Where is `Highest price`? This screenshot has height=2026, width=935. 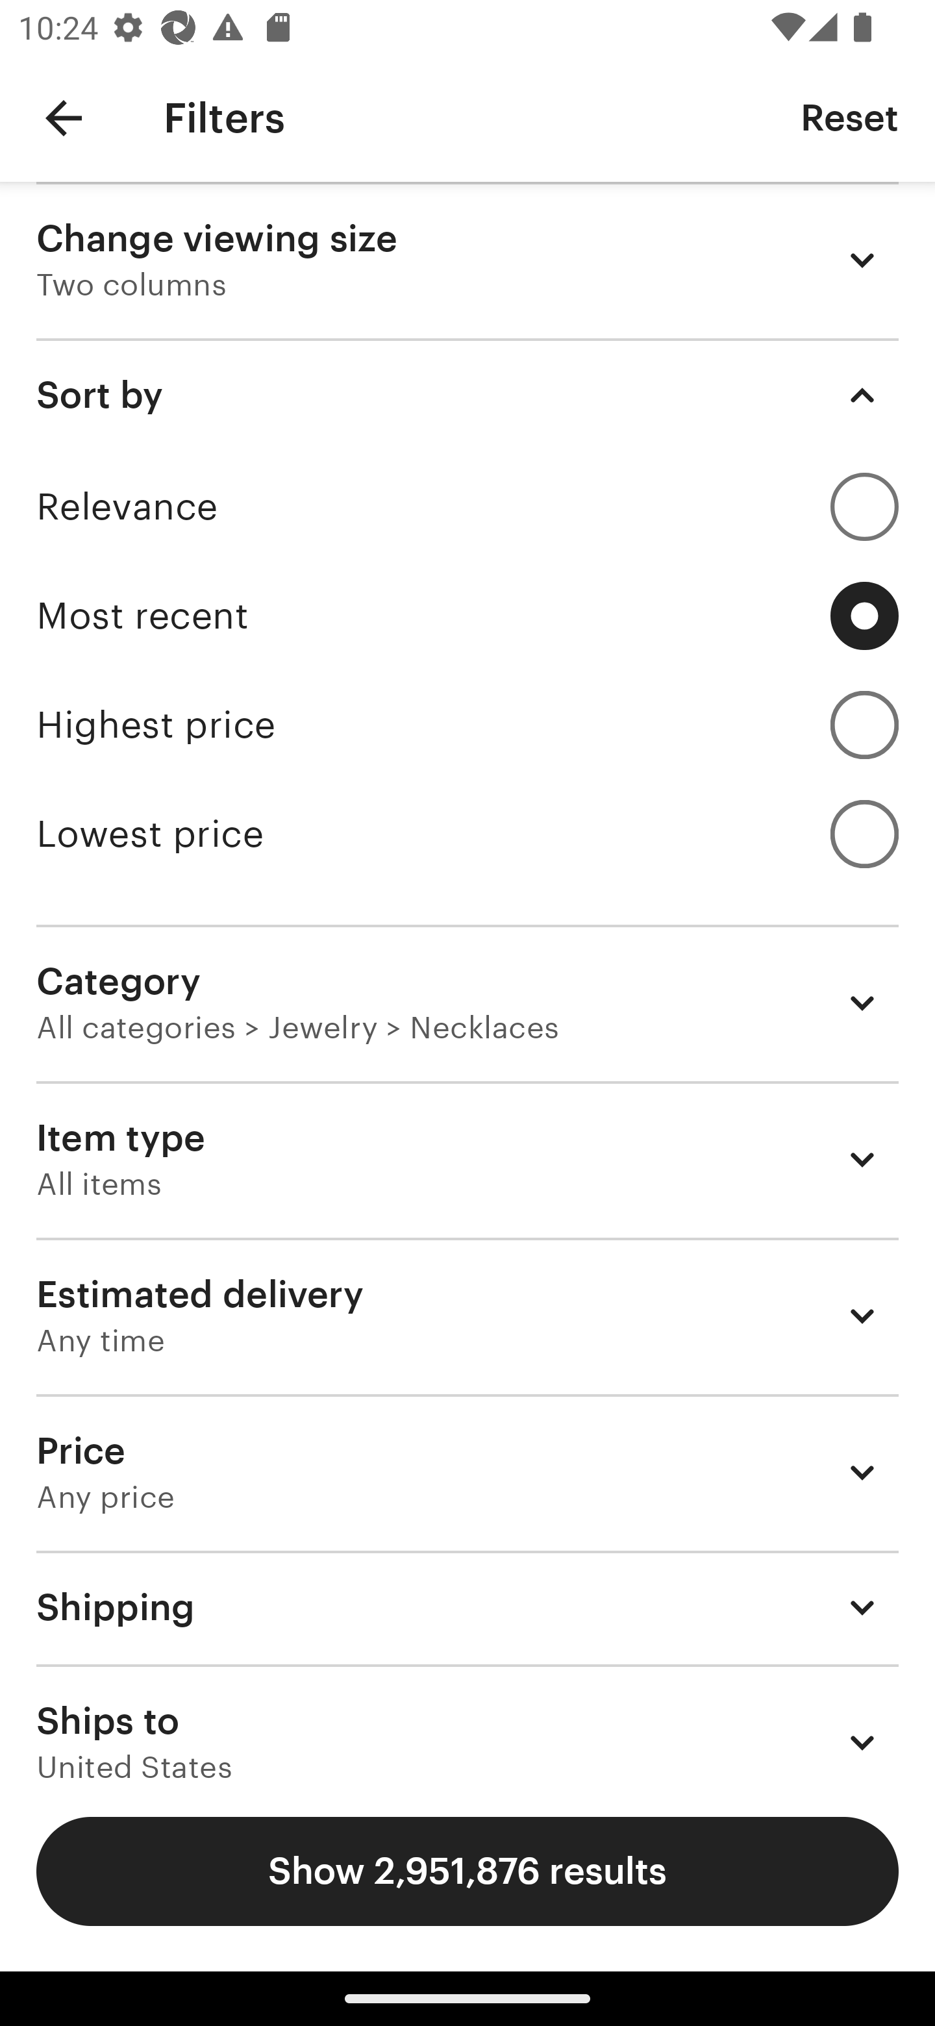
Highest price is located at coordinates (467, 725).